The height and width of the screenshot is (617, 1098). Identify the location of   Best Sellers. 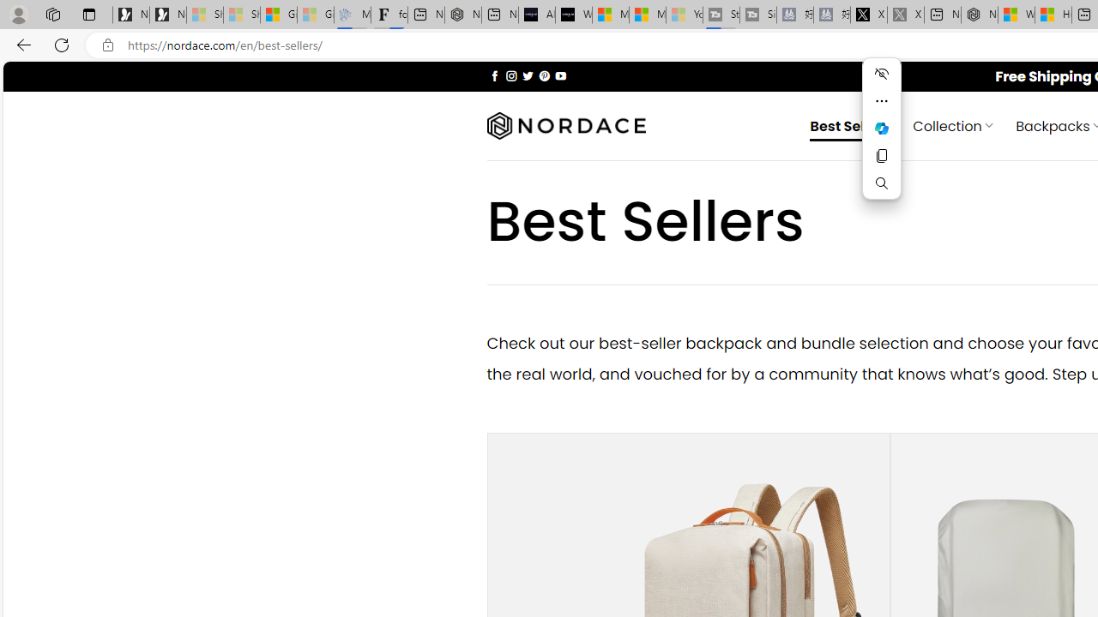
(851, 125).